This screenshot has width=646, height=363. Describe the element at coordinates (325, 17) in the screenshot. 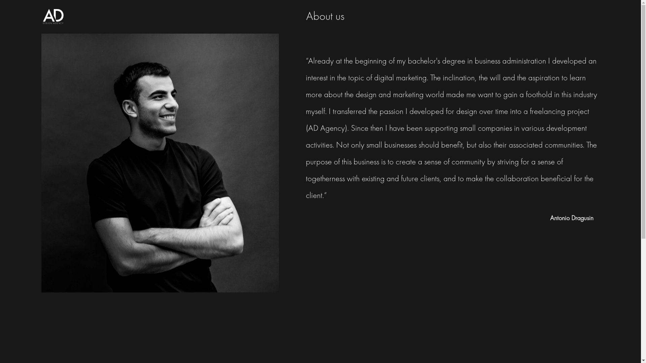

I see `About us` at that location.